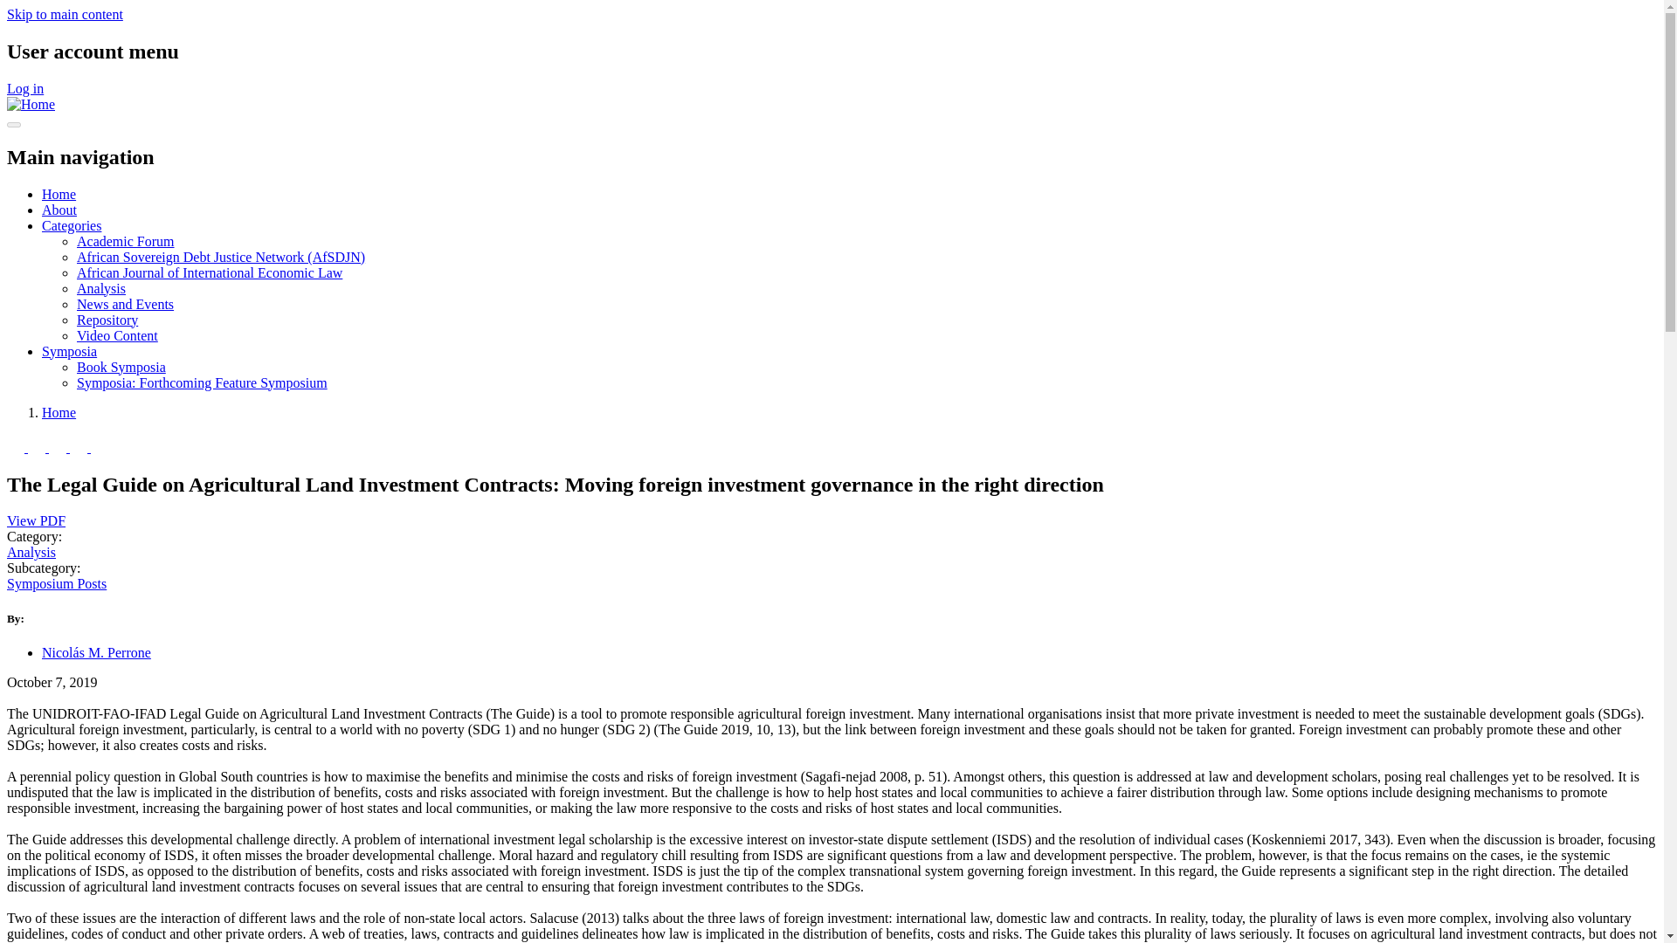 The height and width of the screenshot is (943, 1677). I want to click on Share to Facebook, so click(17, 447).